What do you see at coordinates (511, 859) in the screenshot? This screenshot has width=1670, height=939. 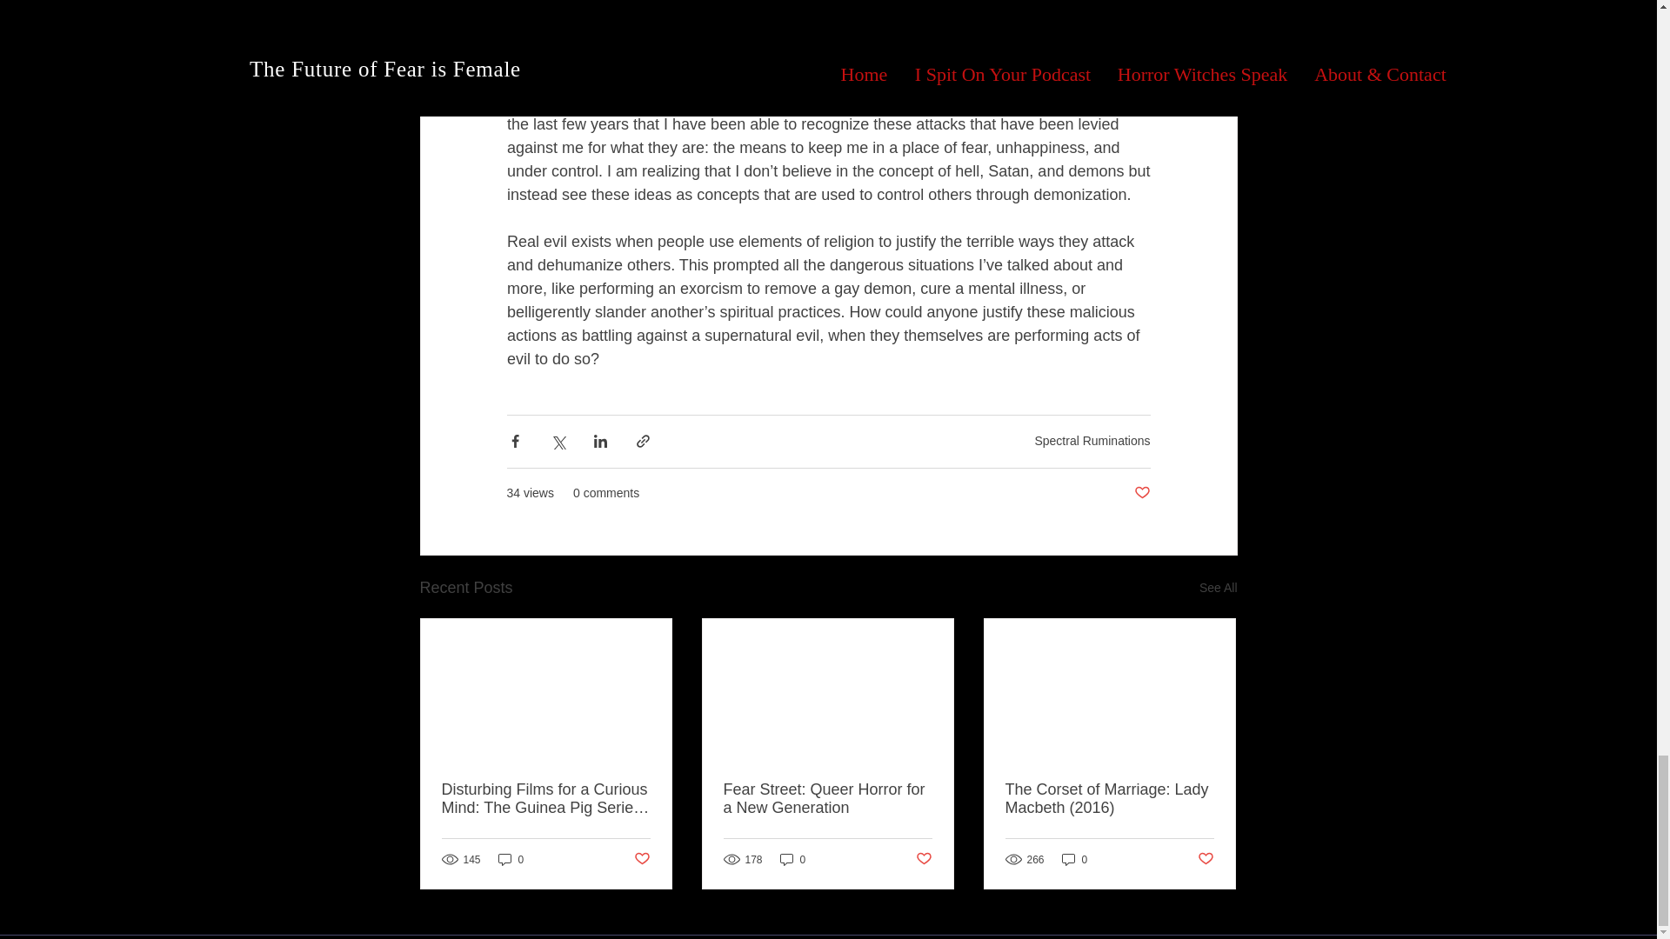 I see `0` at bounding box center [511, 859].